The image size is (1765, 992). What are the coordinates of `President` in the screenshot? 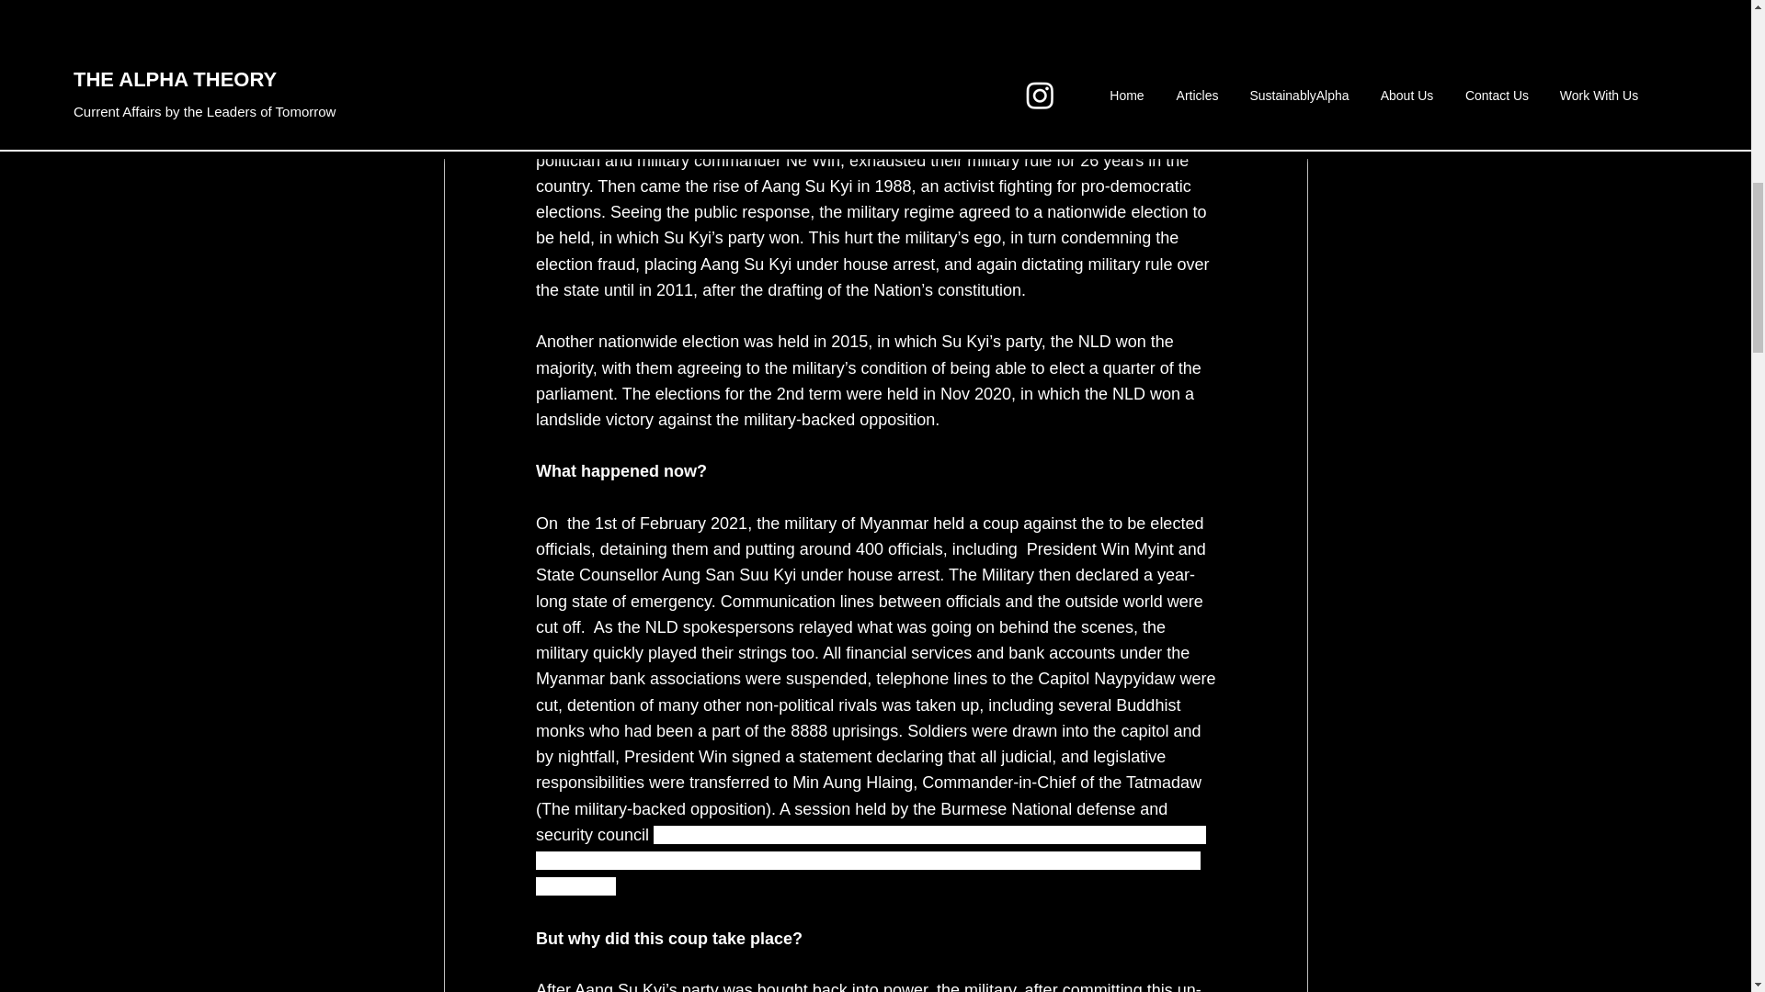 It's located at (1061, 549).